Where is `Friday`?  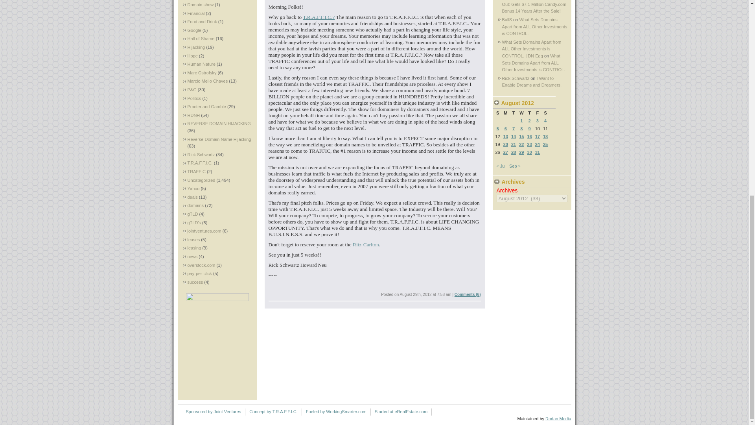
Friday is located at coordinates (537, 113).